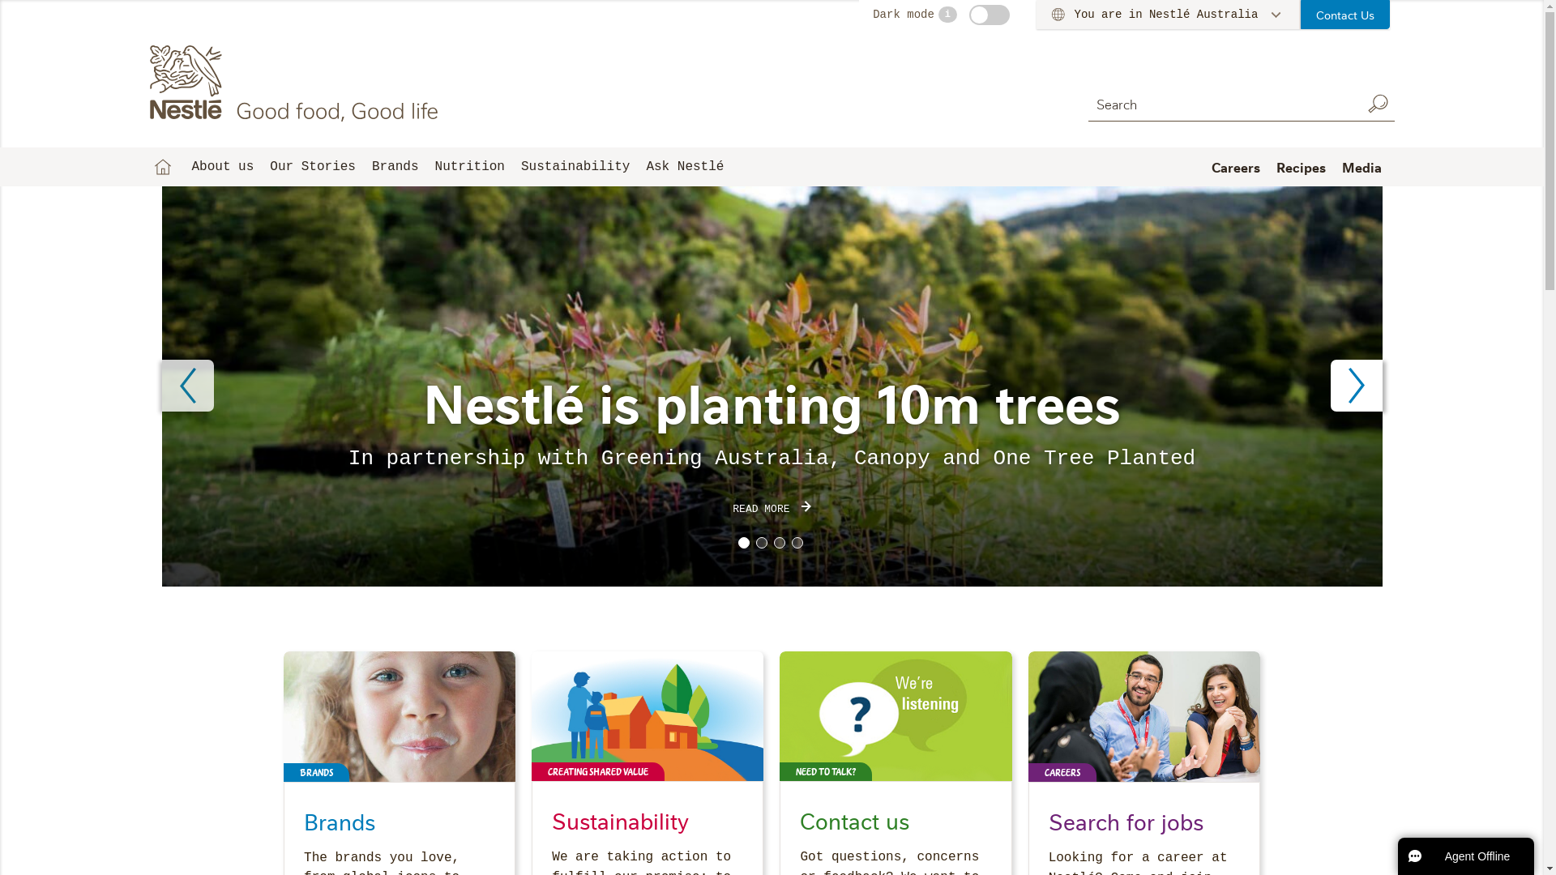  I want to click on 2, so click(761, 543).